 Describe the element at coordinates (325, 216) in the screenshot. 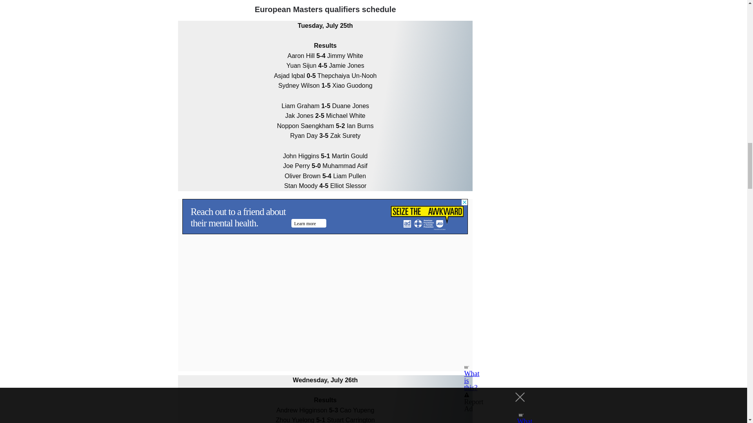

I see `3rd party ad content` at that location.